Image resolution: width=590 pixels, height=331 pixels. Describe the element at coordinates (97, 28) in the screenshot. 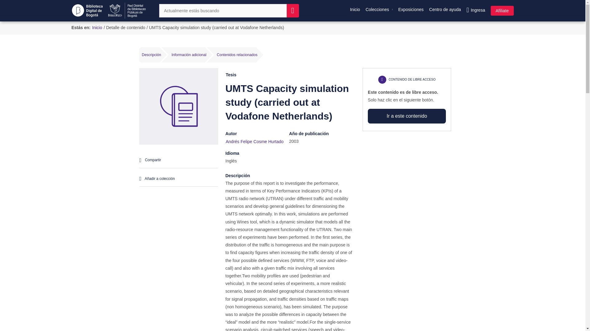

I see `Inicio` at that location.